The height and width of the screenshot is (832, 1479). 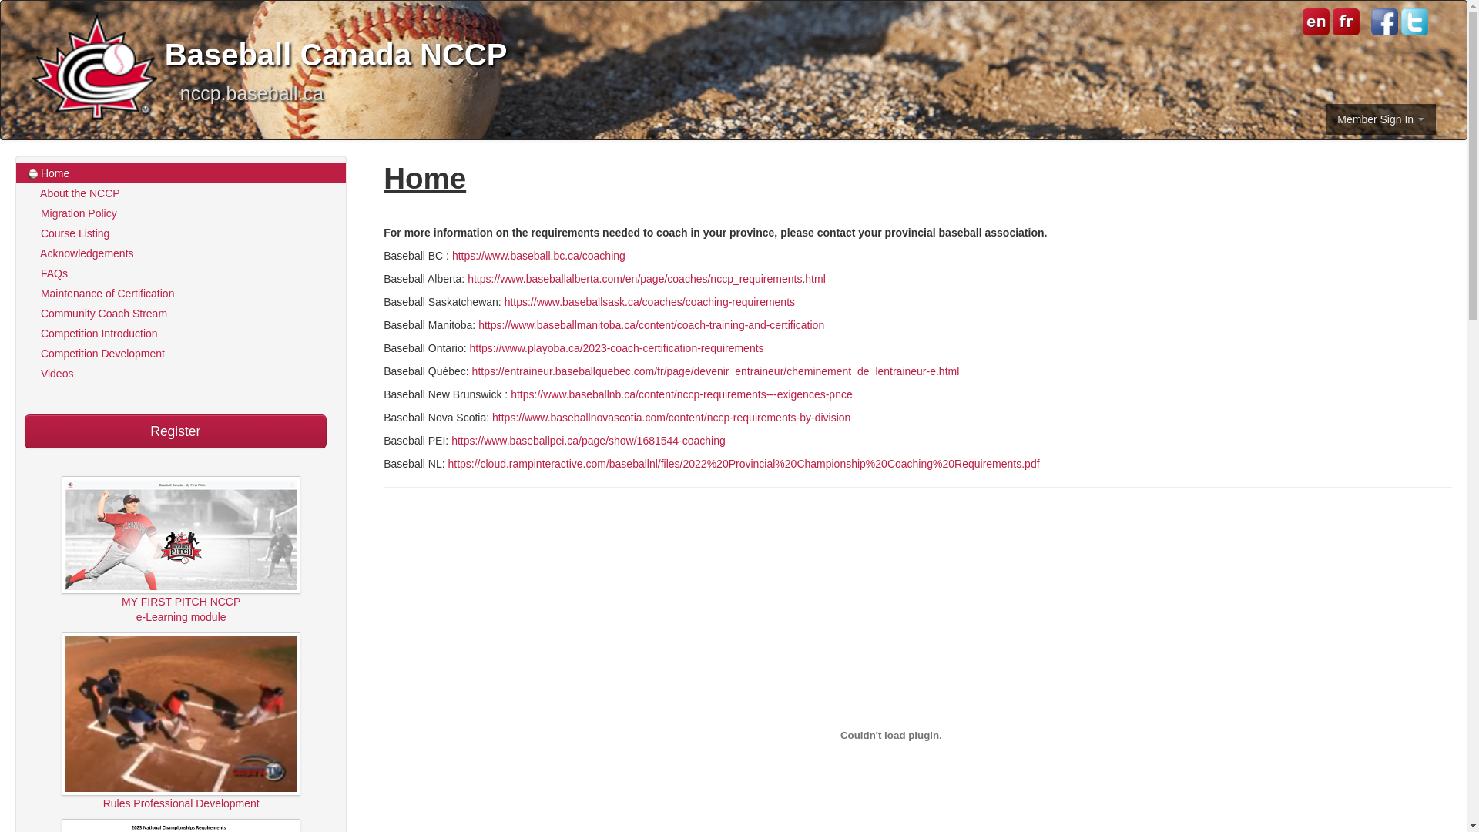 What do you see at coordinates (1380, 119) in the screenshot?
I see `Member Sign In` at bounding box center [1380, 119].